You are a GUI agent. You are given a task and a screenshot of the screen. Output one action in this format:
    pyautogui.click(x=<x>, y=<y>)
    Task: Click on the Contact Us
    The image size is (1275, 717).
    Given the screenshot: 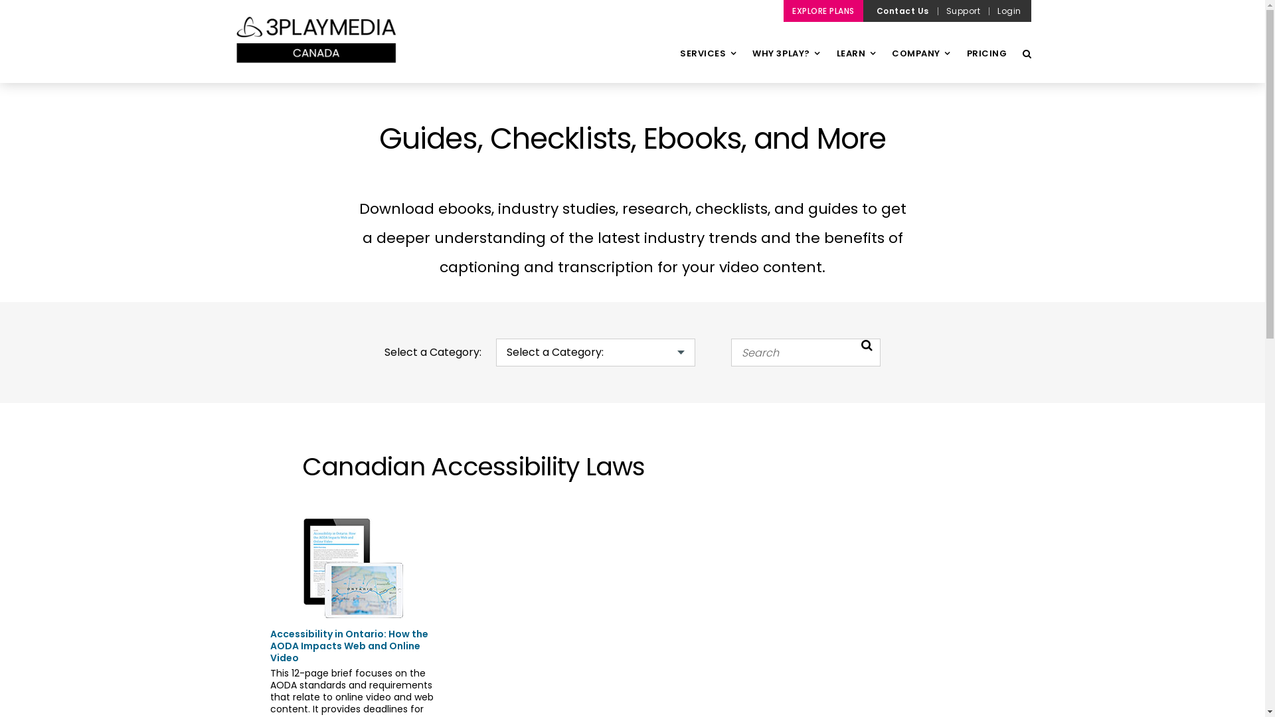 What is the action you would take?
    pyautogui.click(x=903, y=11)
    